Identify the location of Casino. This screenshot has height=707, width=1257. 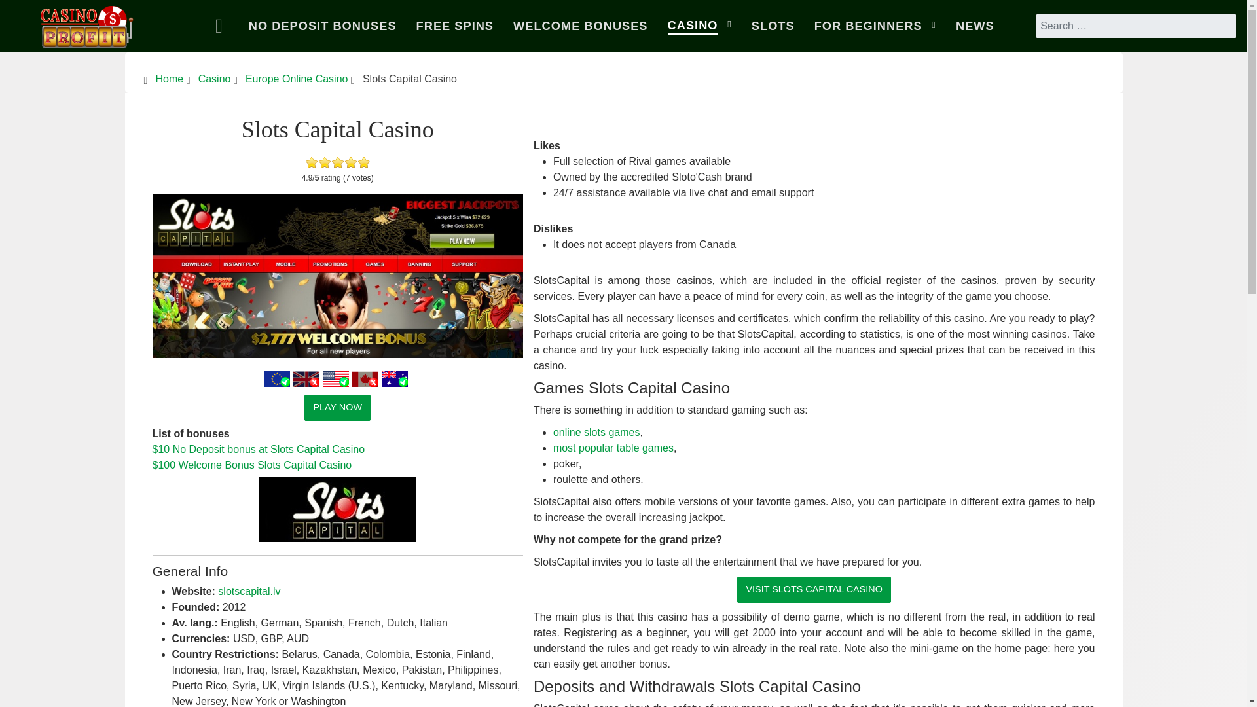
(215, 79).